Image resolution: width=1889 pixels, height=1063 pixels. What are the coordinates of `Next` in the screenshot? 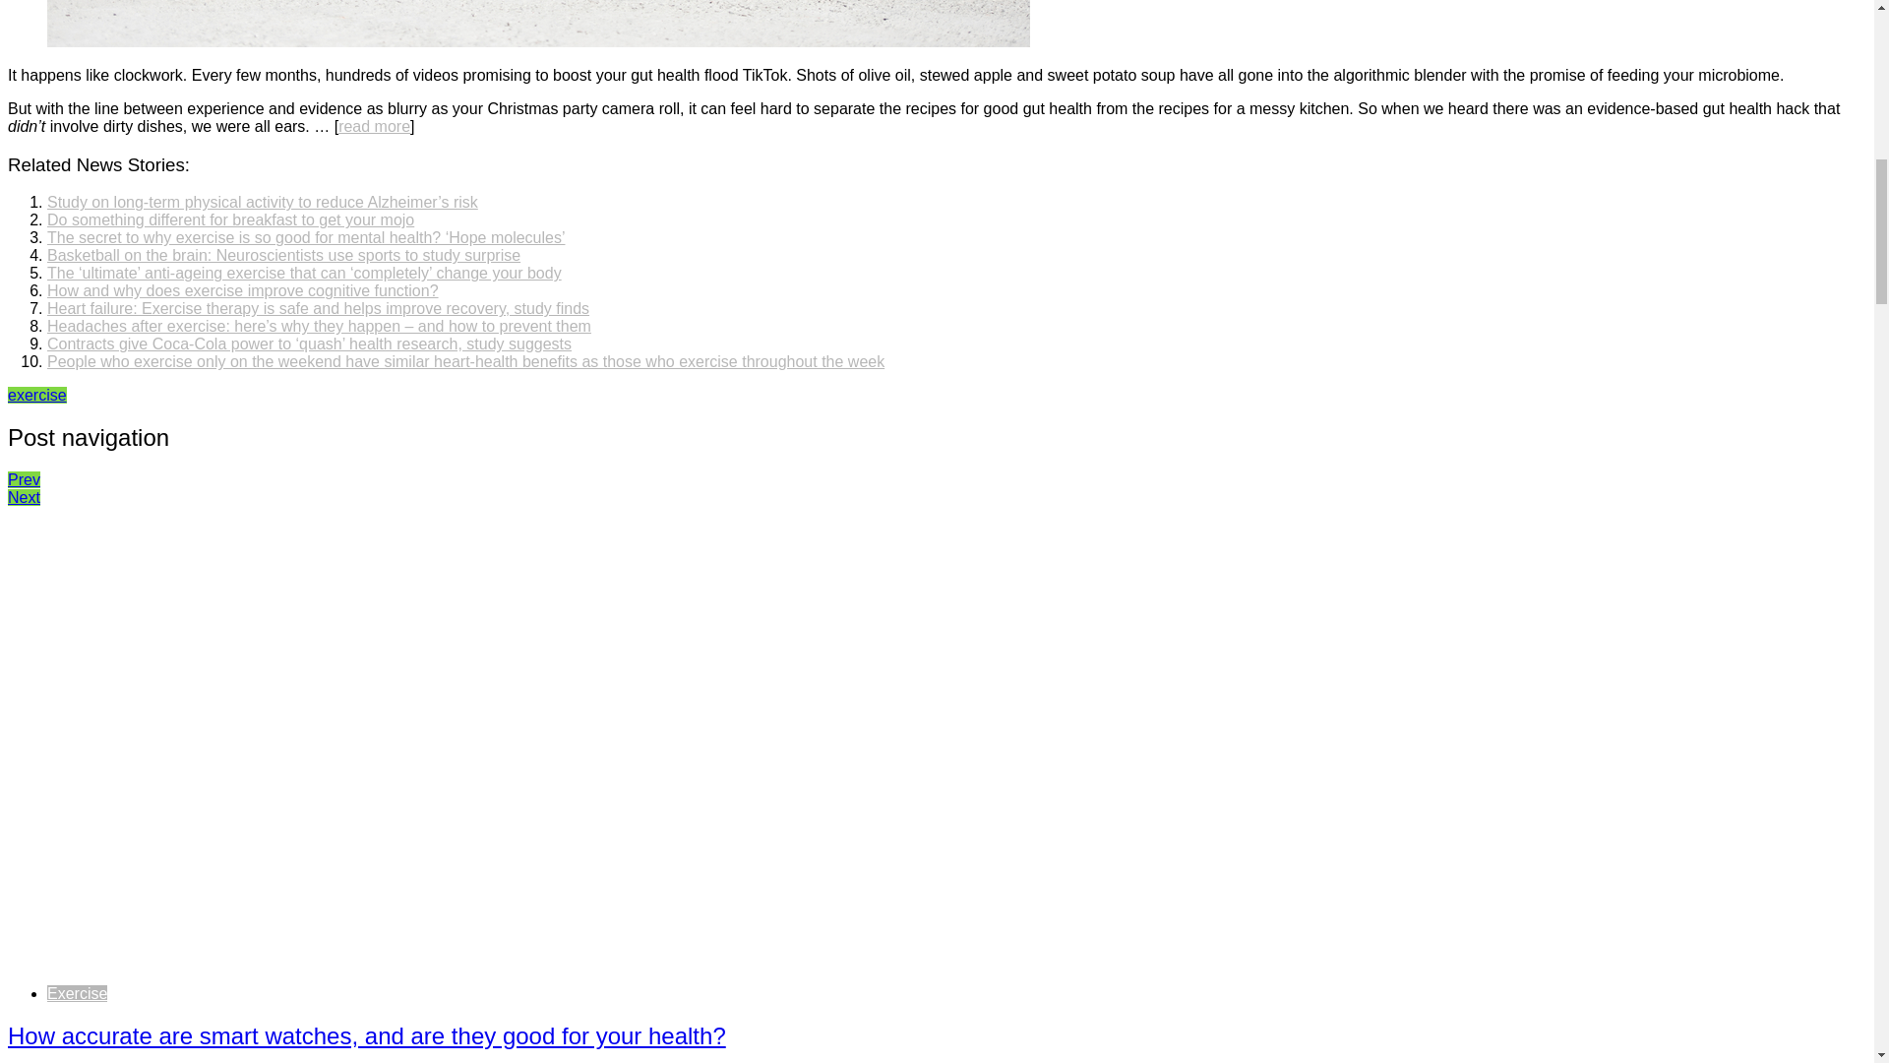 It's located at (24, 497).